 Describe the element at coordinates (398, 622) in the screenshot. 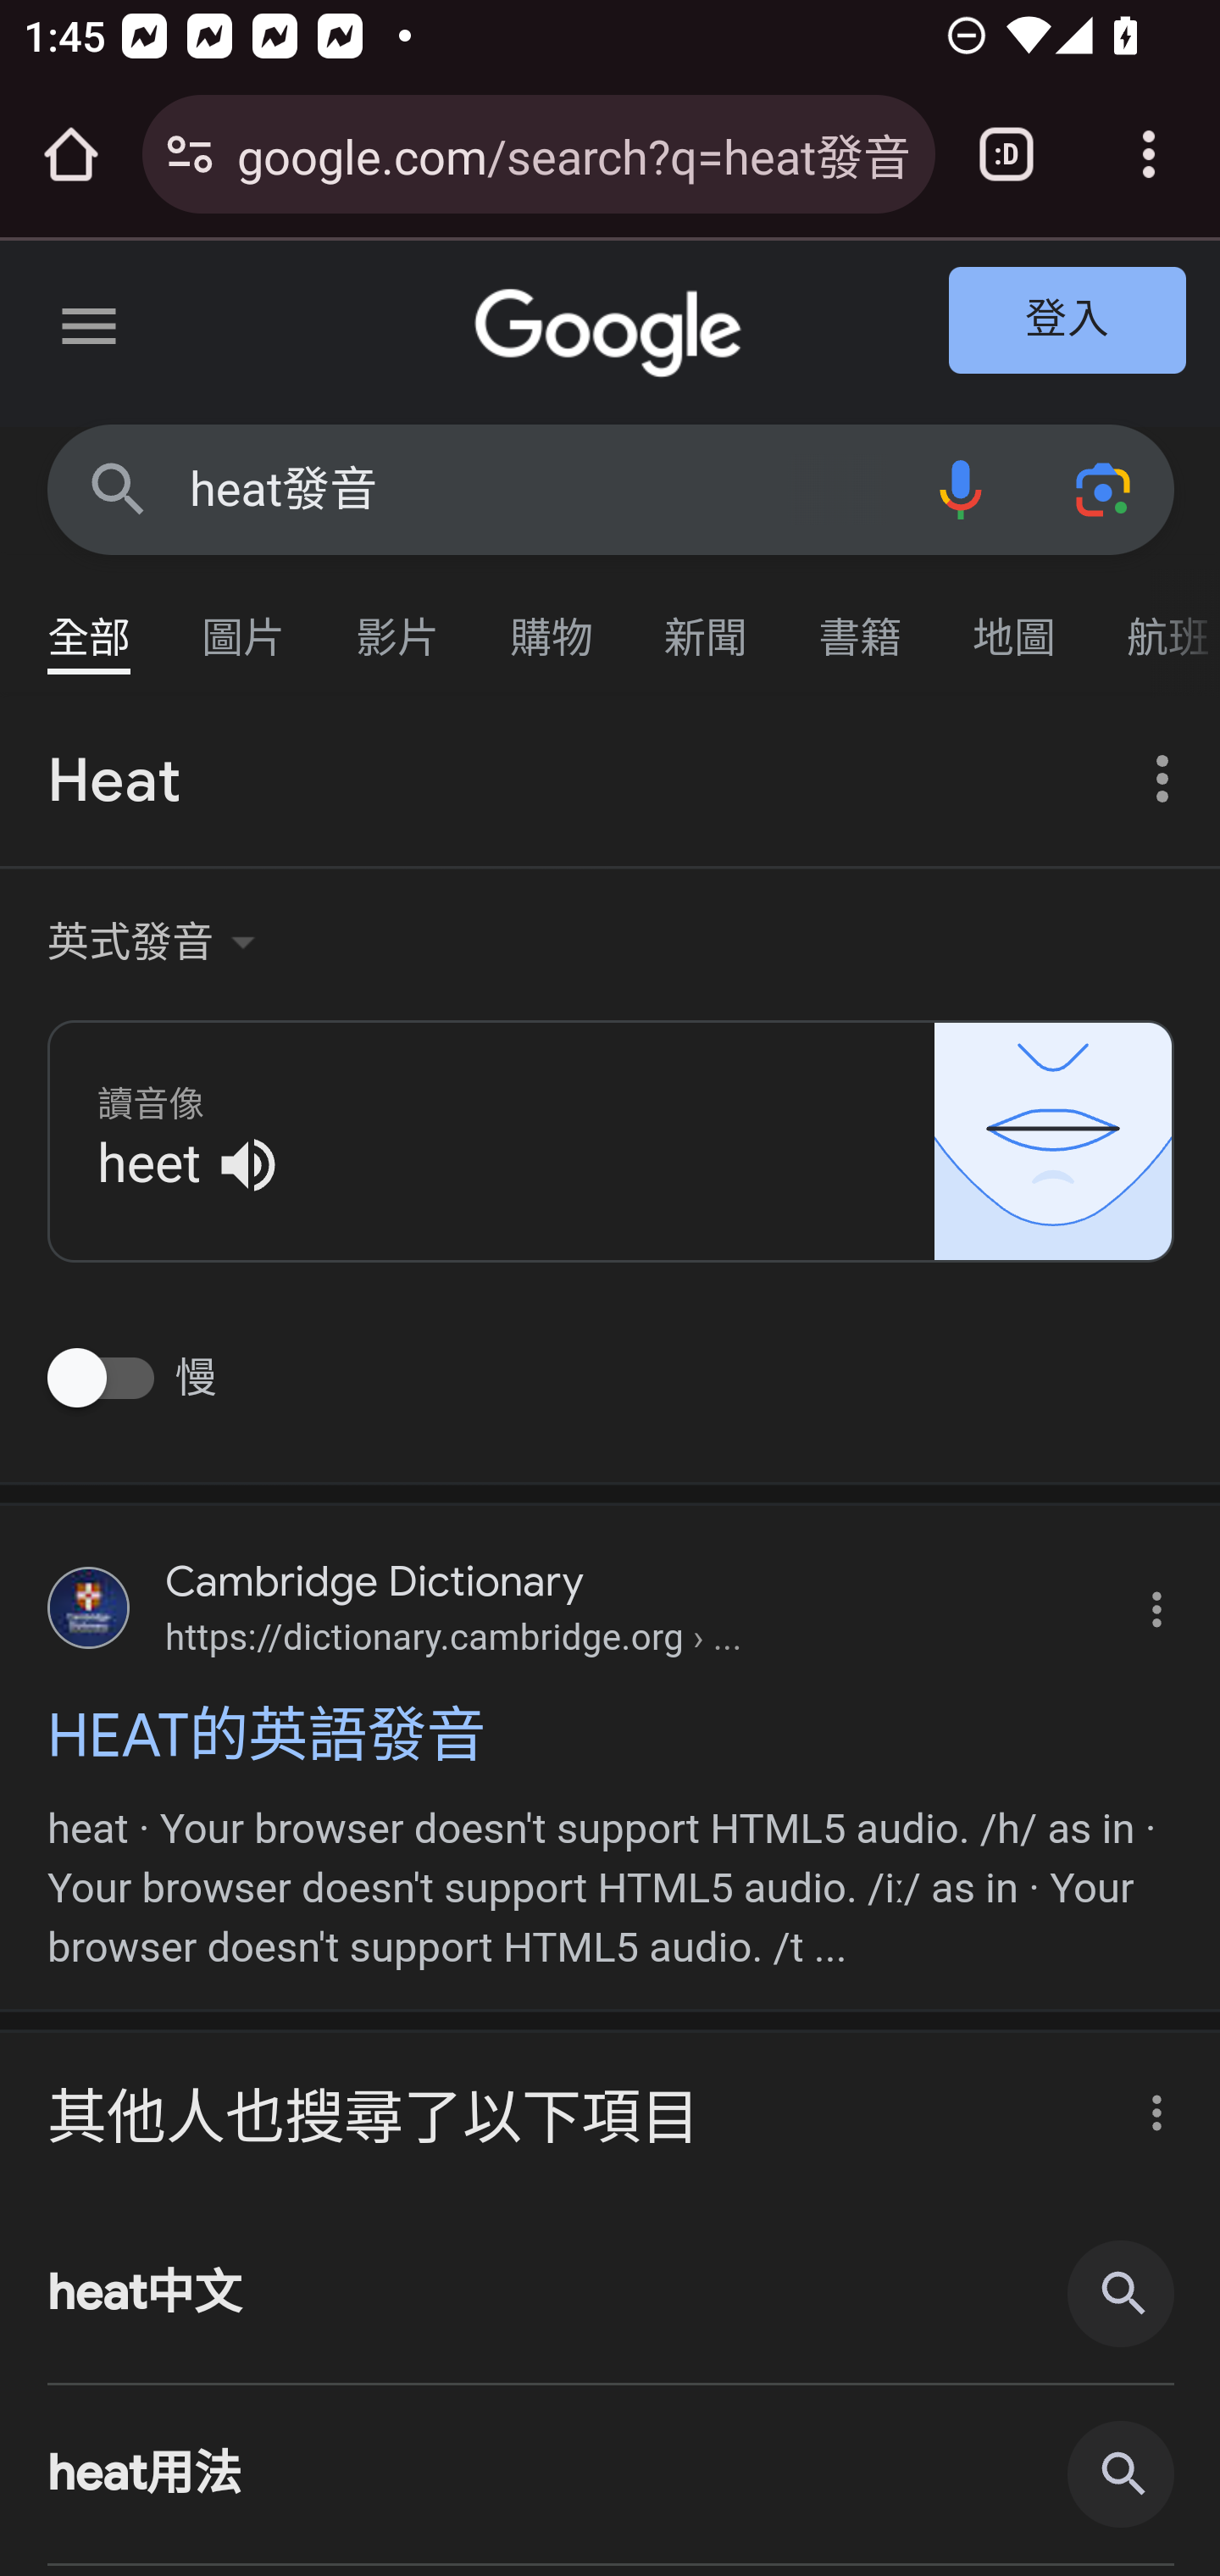

I see `影片` at that location.